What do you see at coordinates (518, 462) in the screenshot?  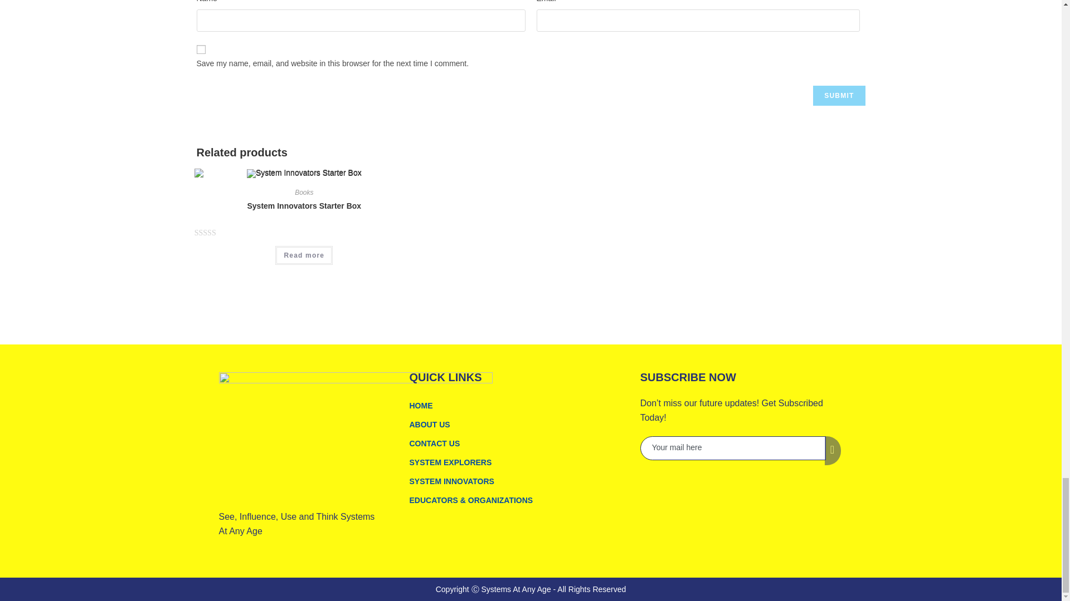 I see `SYSTEM EXPLORERS` at bounding box center [518, 462].